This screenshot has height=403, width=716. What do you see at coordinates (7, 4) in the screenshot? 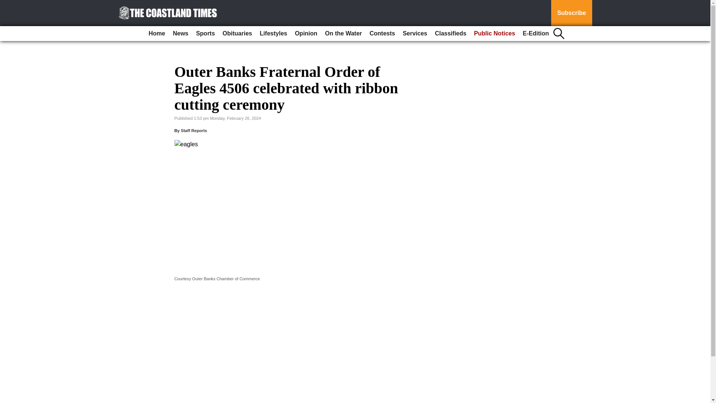
I see `Go` at bounding box center [7, 4].